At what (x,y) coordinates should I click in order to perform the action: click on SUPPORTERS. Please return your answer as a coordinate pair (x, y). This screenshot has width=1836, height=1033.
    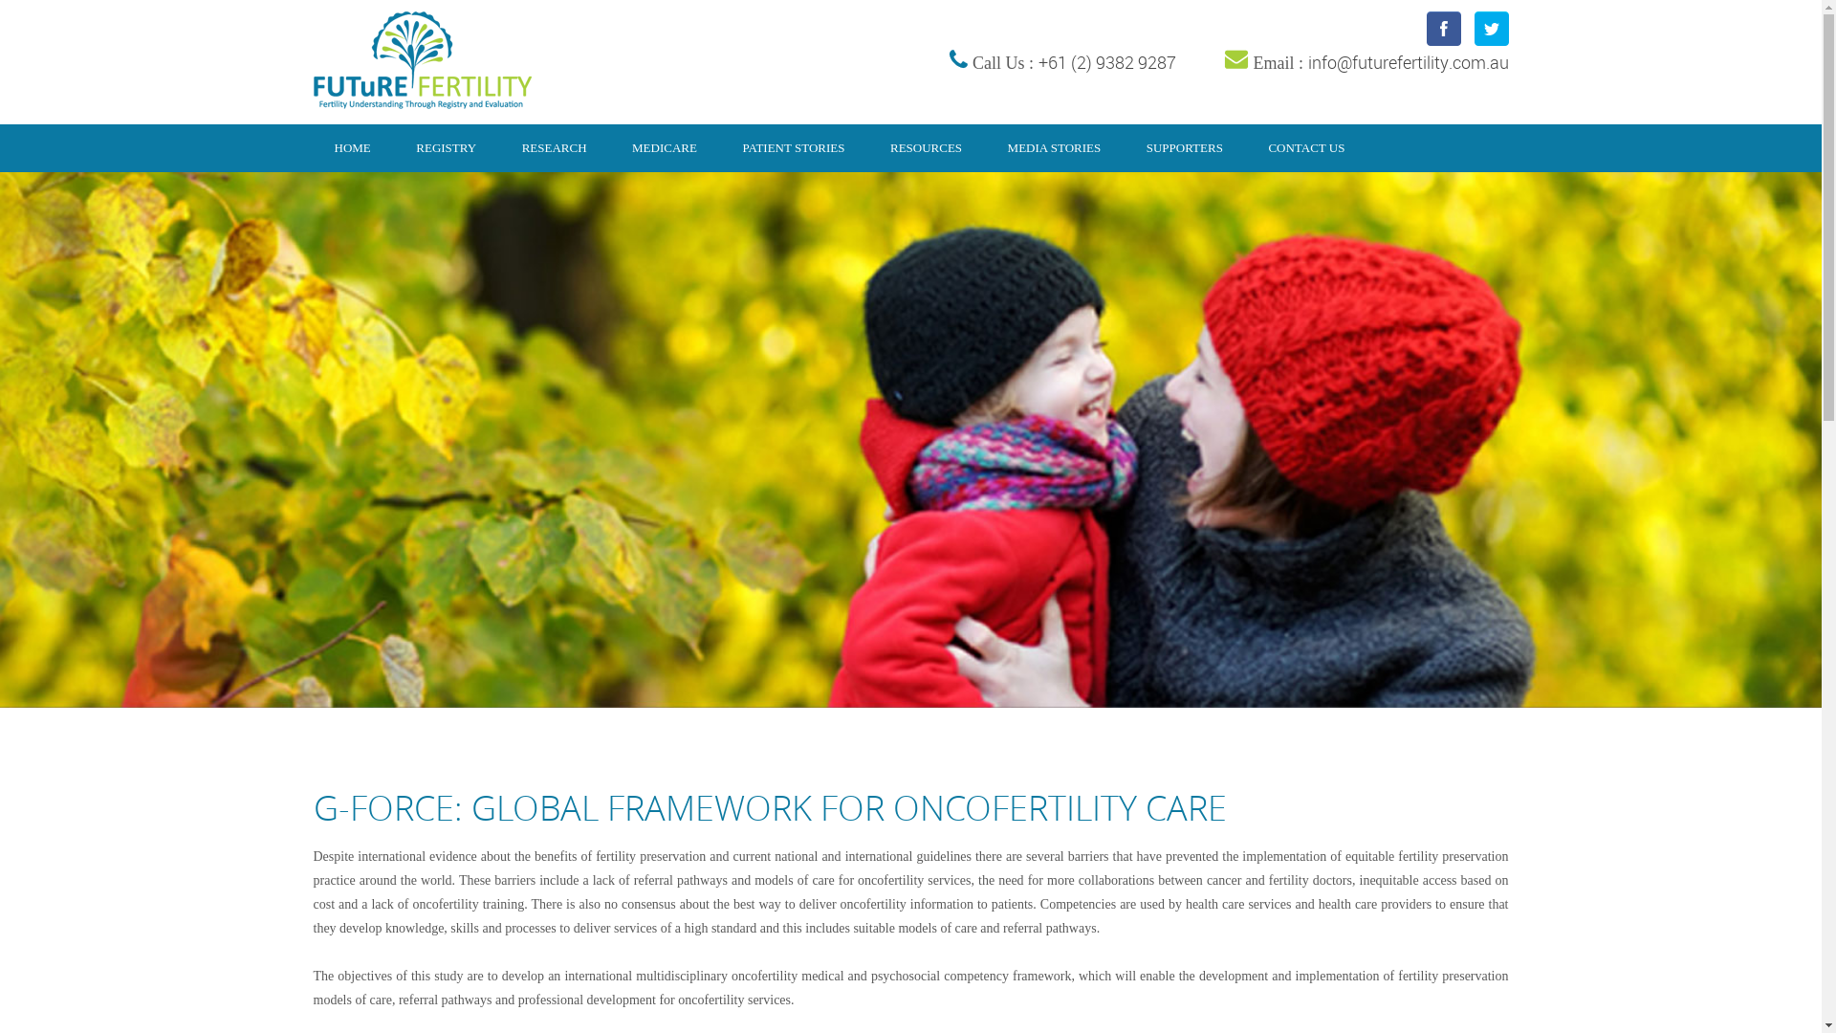
    Looking at the image, I should click on (1185, 148).